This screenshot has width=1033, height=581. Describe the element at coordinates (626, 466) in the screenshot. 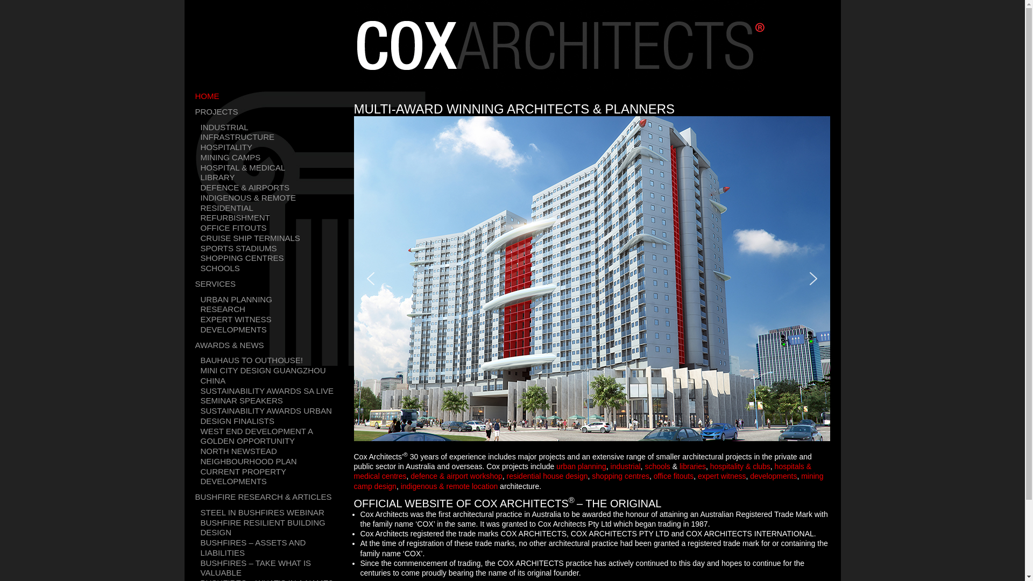

I see `industrial` at that location.